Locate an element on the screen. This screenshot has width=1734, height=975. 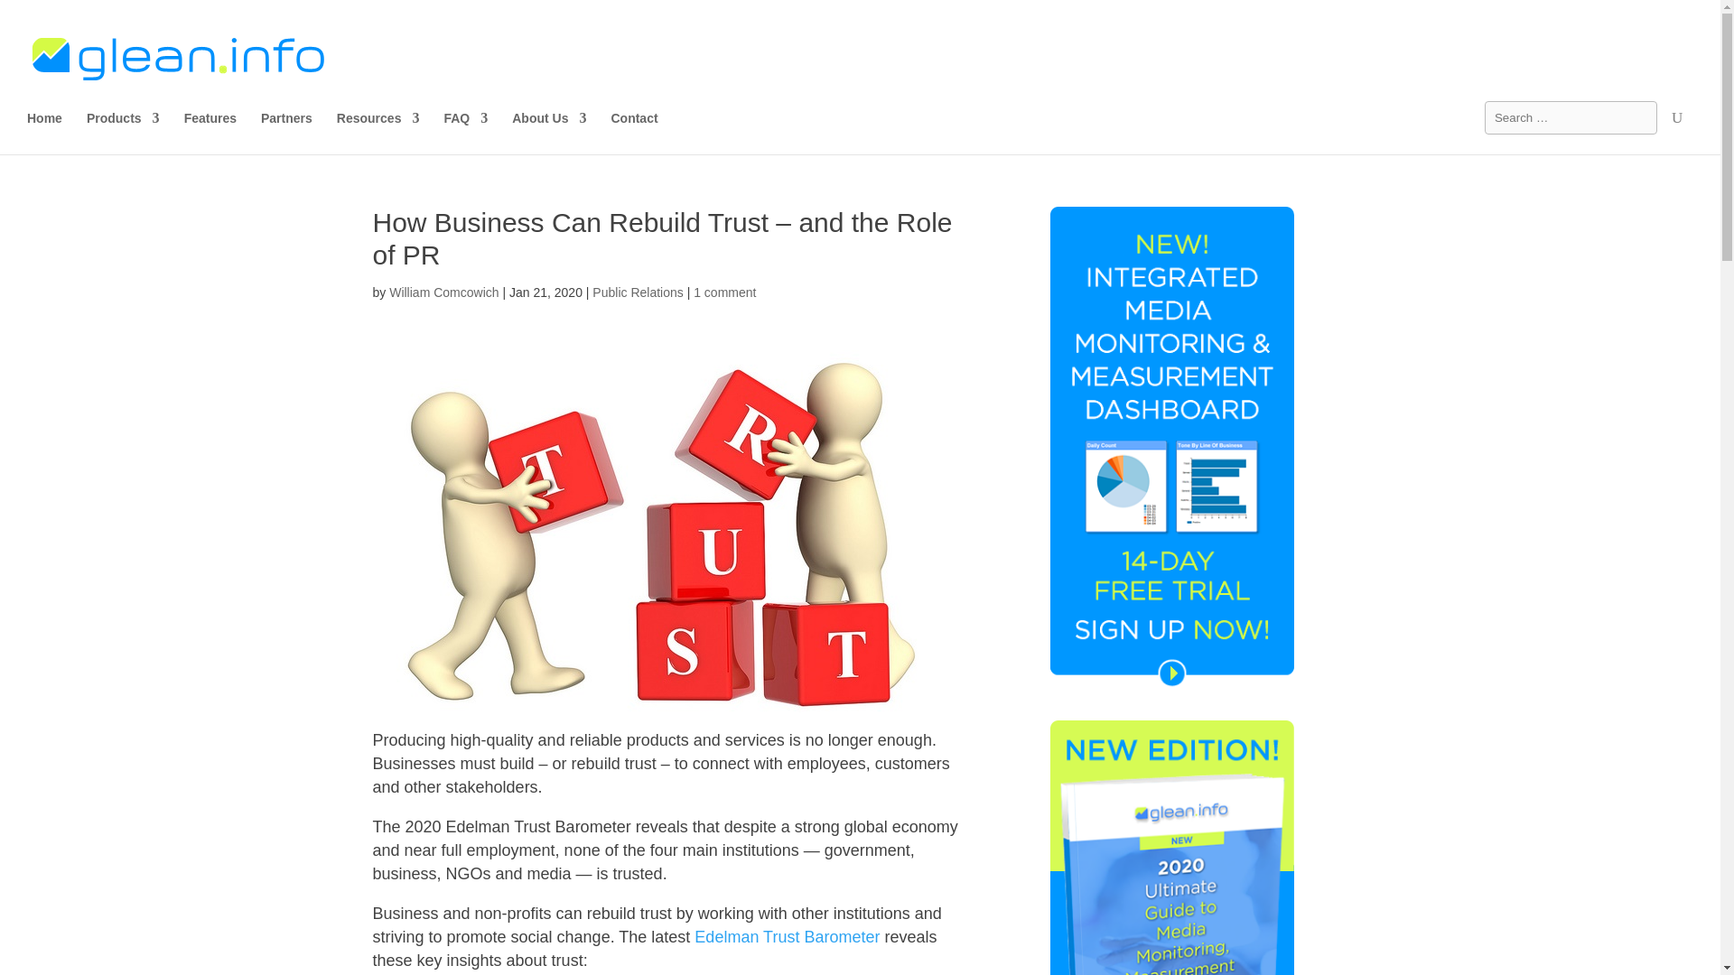
Products is located at coordinates (123, 133).